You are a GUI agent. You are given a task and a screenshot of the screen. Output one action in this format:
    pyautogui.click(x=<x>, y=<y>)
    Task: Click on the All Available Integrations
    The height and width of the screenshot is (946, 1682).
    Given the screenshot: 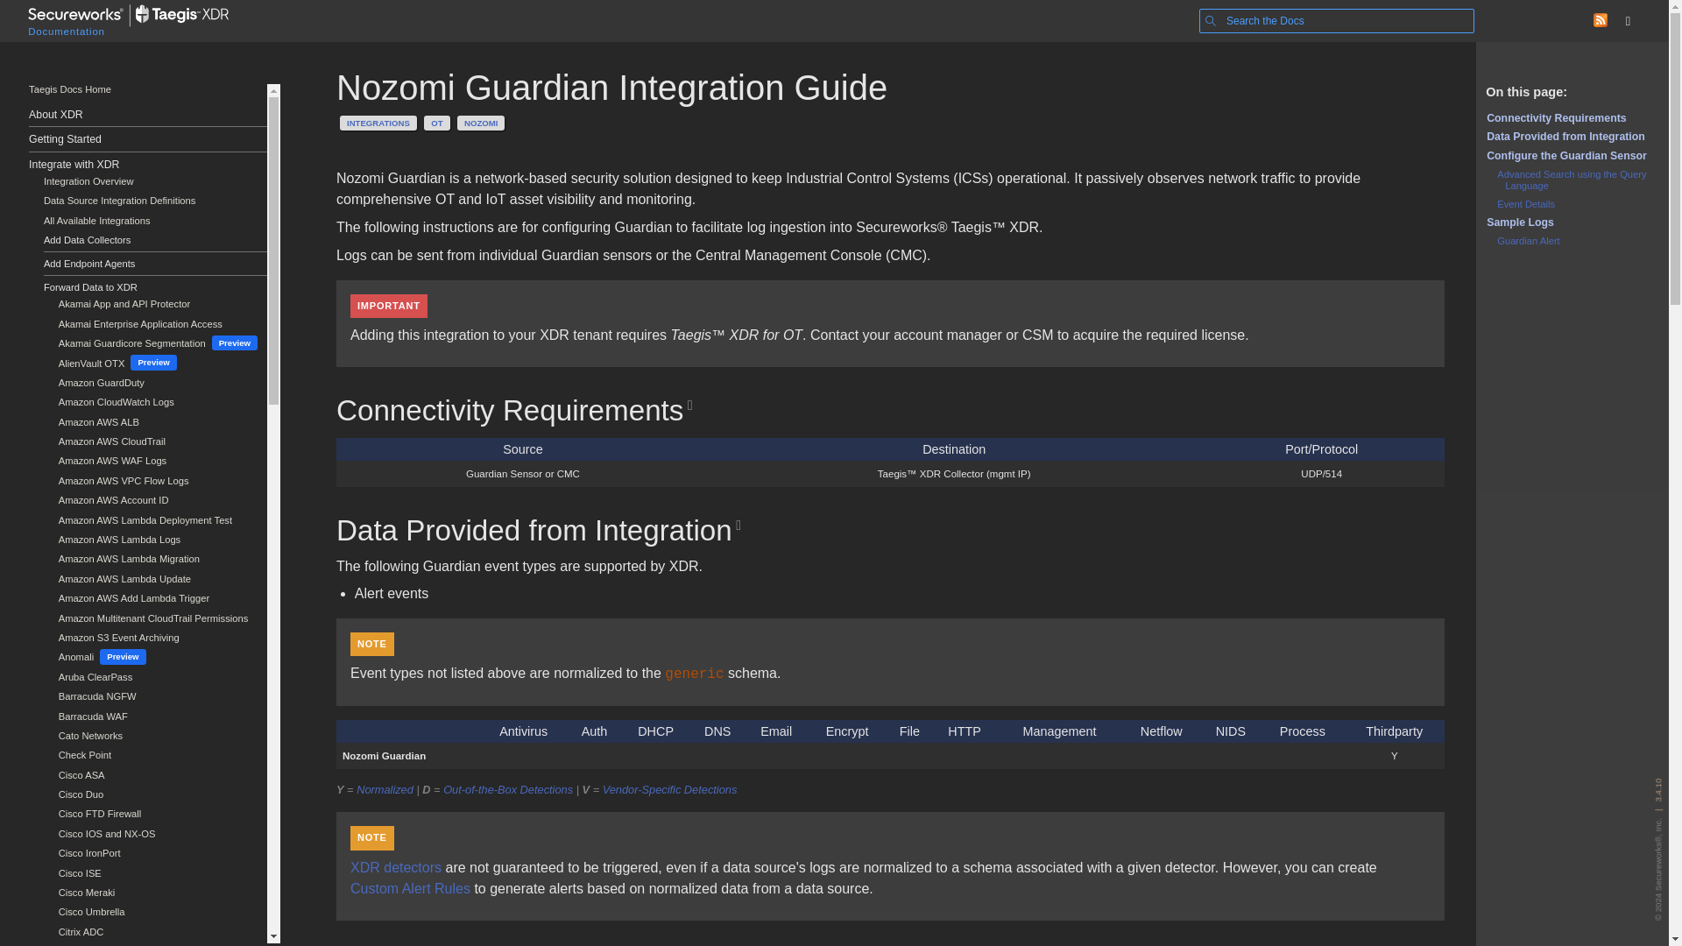 What is the action you would take?
    pyautogui.click(x=96, y=221)
    